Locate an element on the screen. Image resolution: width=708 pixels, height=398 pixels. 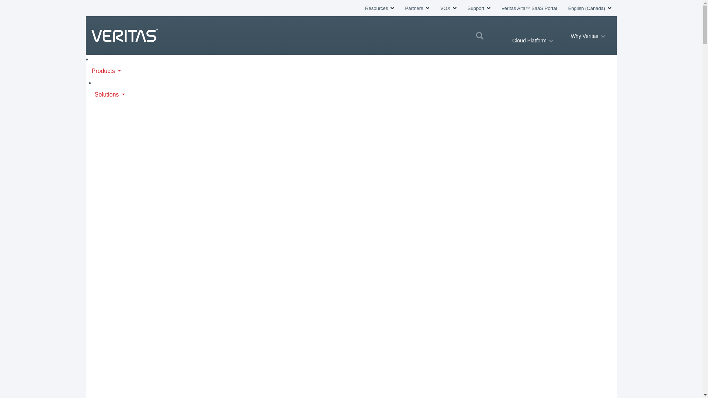
Support is located at coordinates (479, 8).